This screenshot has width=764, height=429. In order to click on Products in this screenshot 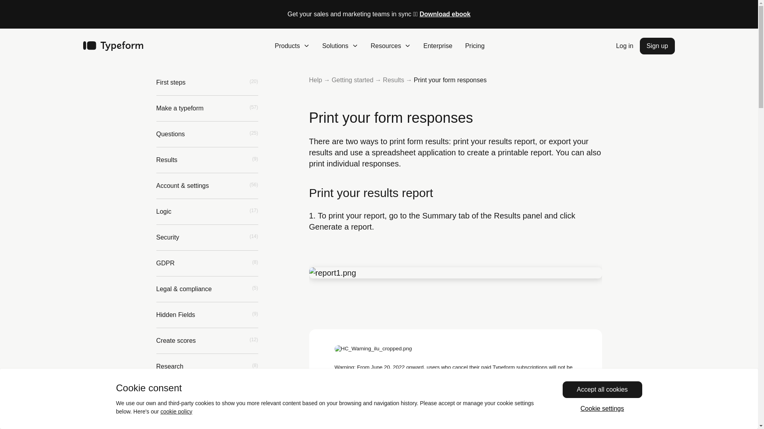, I will do `click(292, 46)`.